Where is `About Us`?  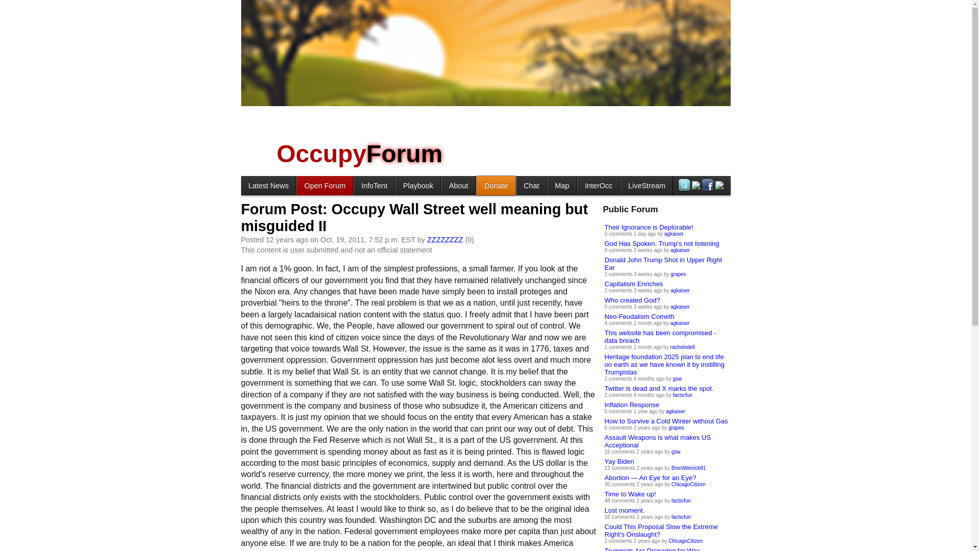
About Us is located at coordinates (458, 185).